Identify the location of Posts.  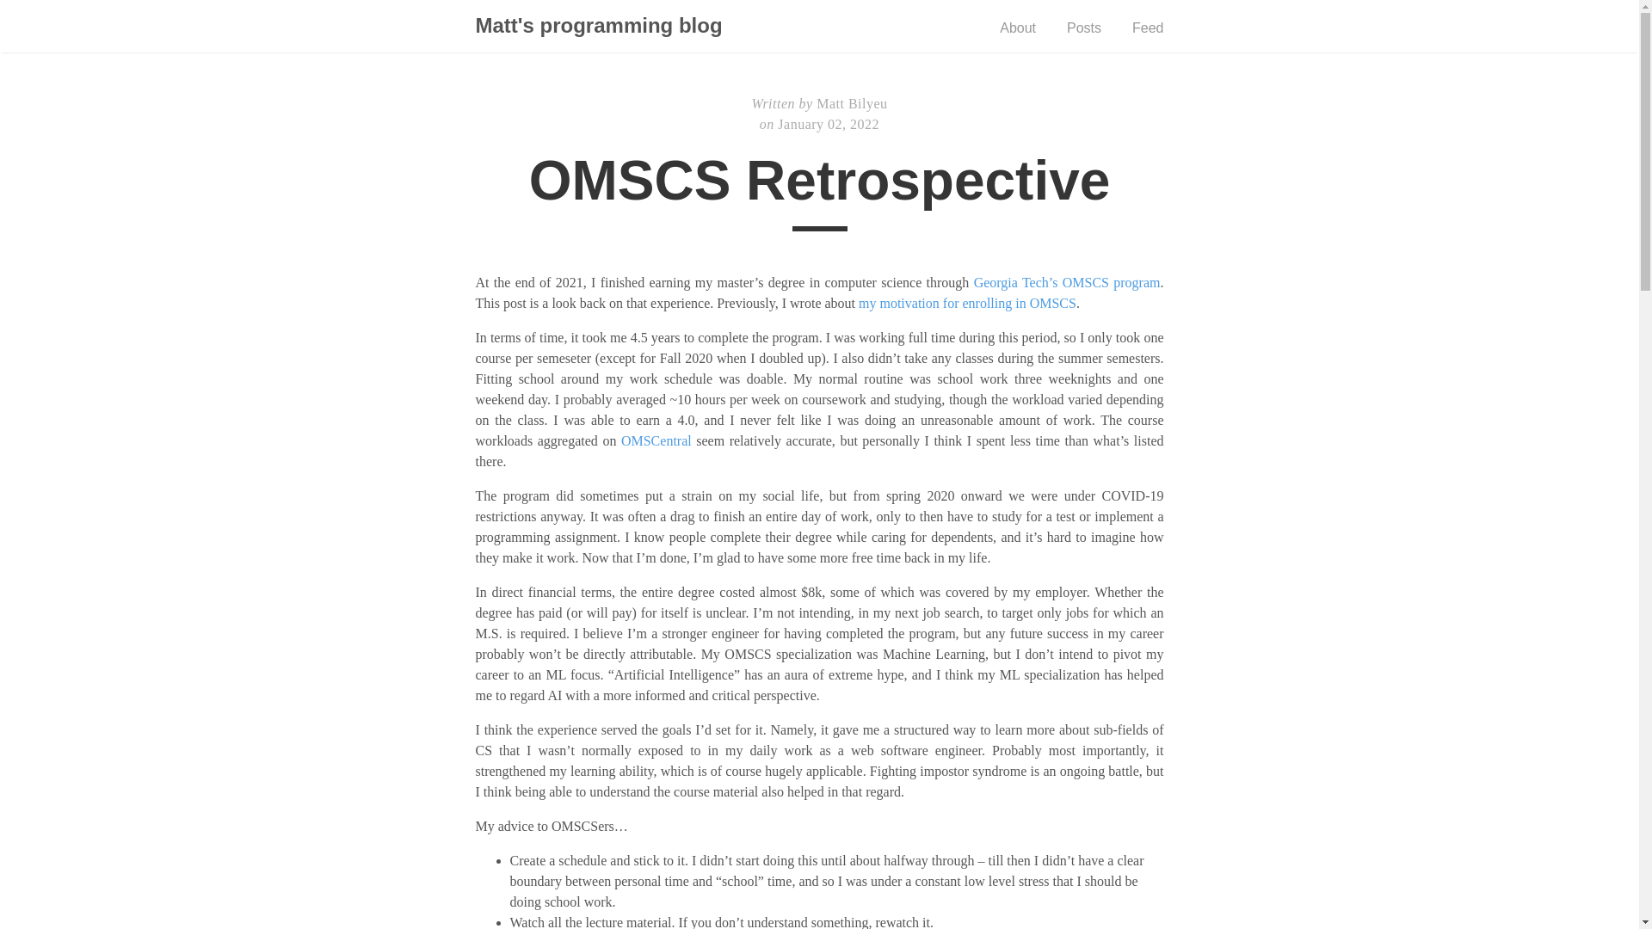
(1084, 28).